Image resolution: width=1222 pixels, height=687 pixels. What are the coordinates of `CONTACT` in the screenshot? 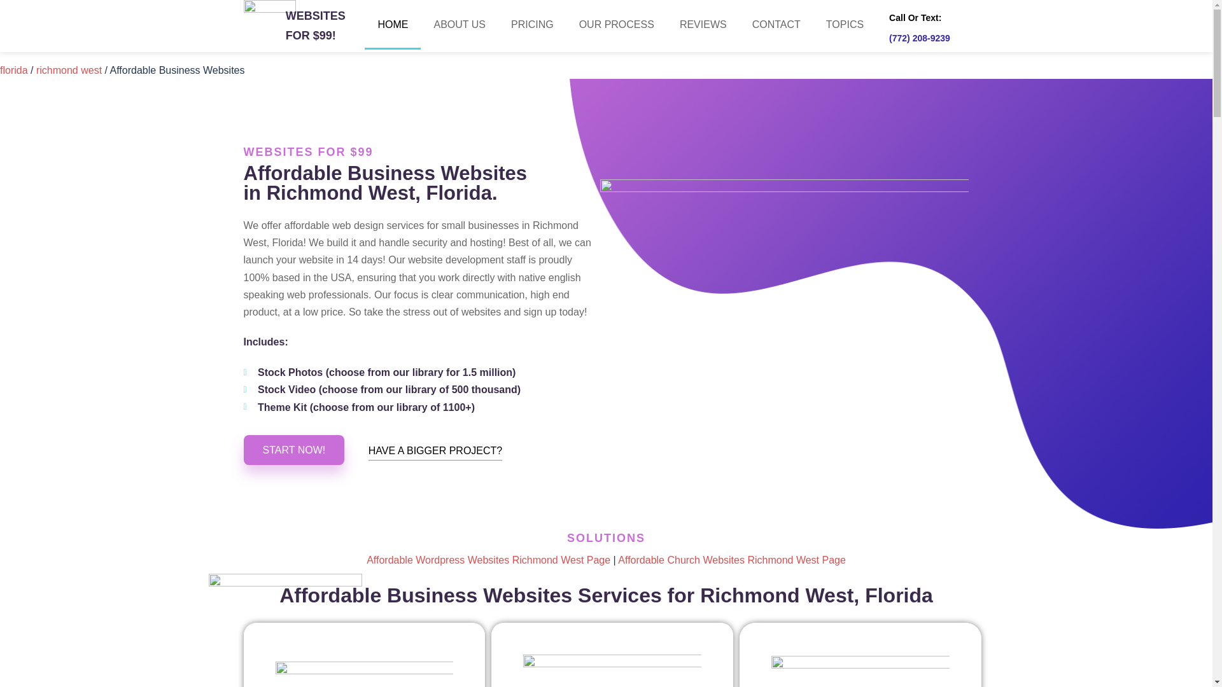 It's located at (776, 24).